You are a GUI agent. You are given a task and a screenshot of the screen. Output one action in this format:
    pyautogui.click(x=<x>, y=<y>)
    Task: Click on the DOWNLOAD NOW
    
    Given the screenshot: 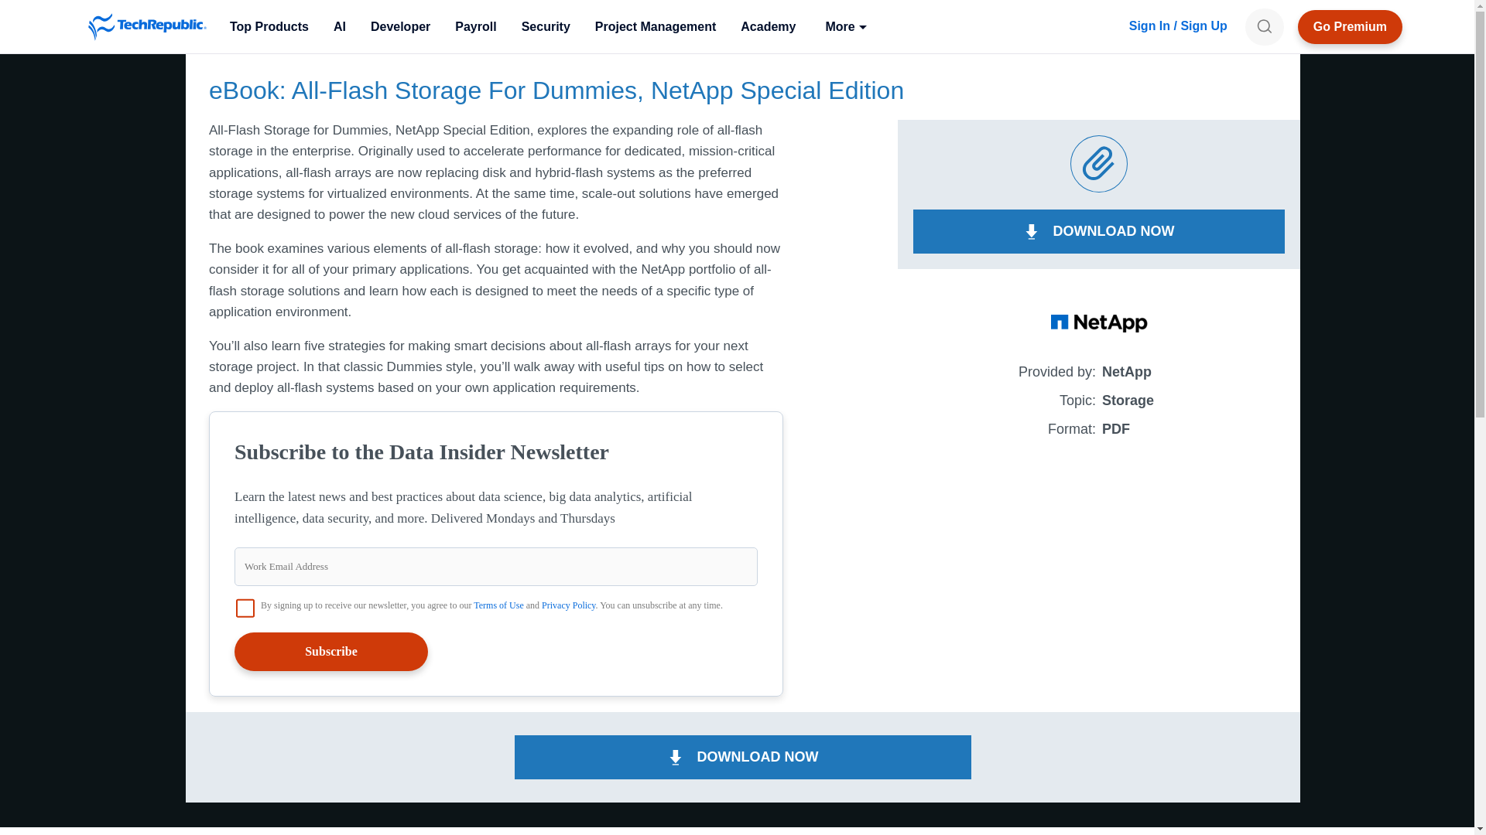 What is the action you would take?
    pyautogui.click(x=1099, y=232)
    